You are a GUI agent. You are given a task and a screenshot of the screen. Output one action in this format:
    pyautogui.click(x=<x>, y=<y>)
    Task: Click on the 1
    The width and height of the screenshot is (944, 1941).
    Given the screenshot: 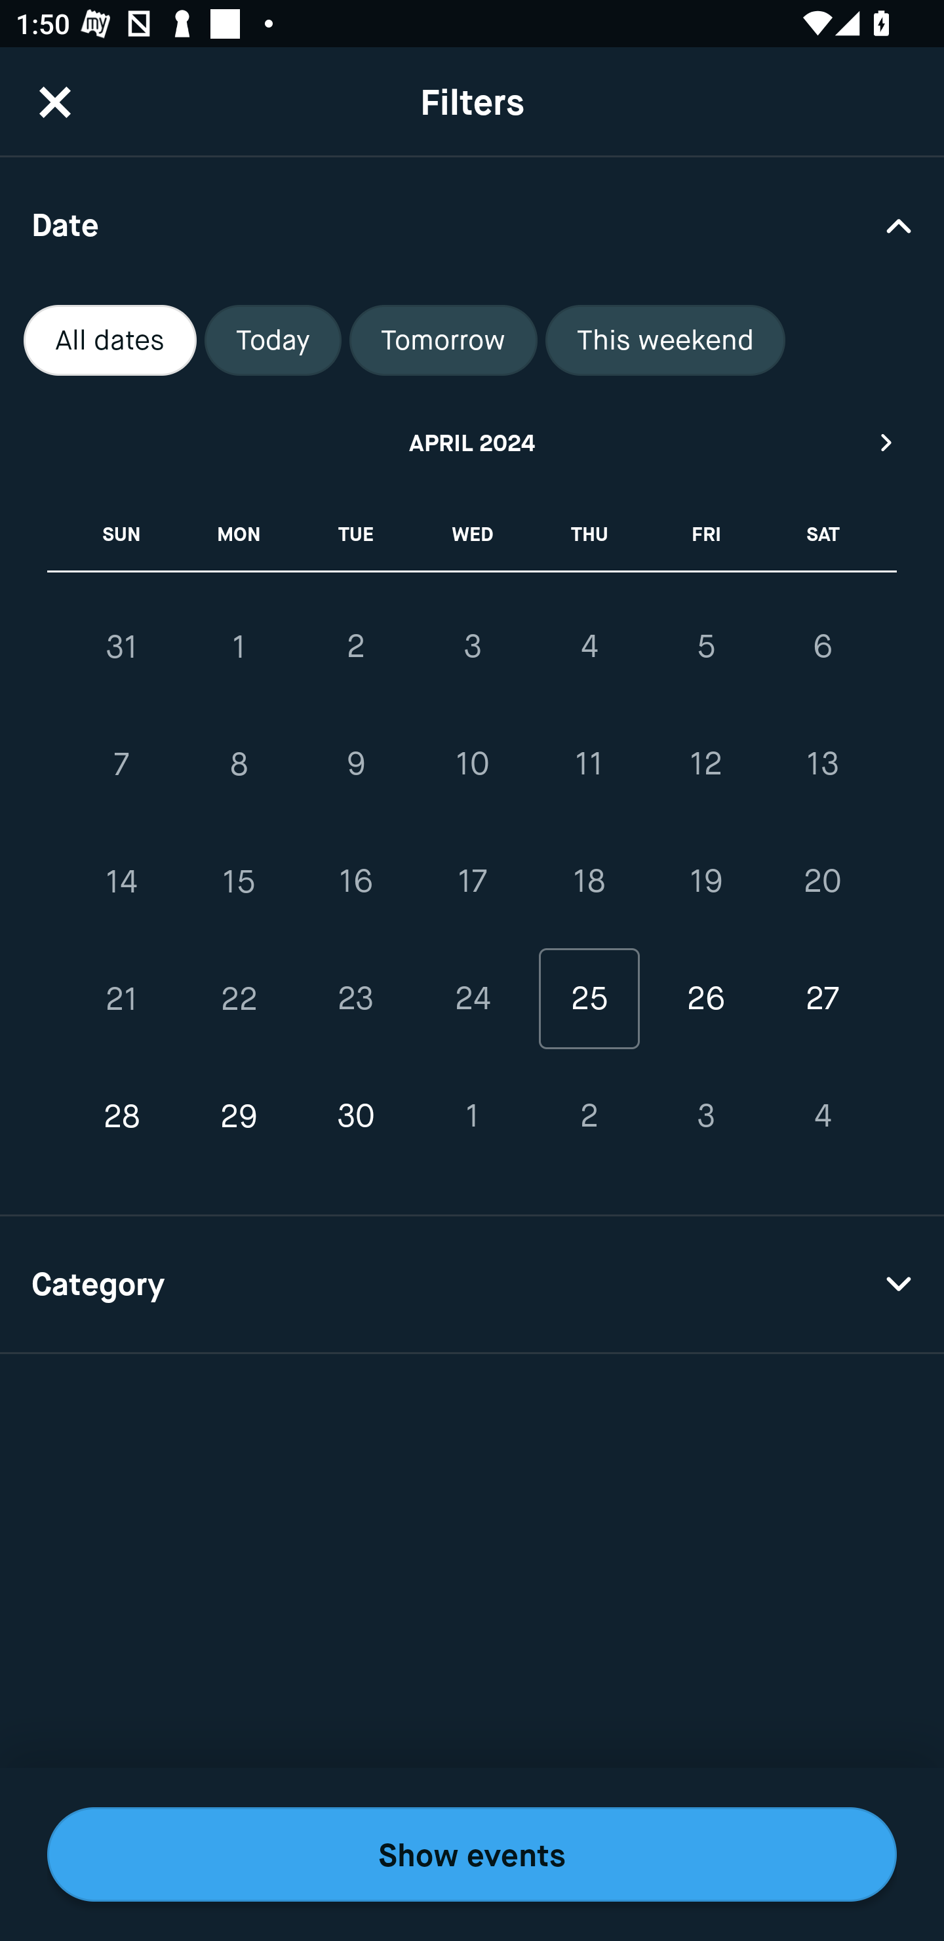 What is the action you would take?
    pyautogui.click(x=239, y=647)
    